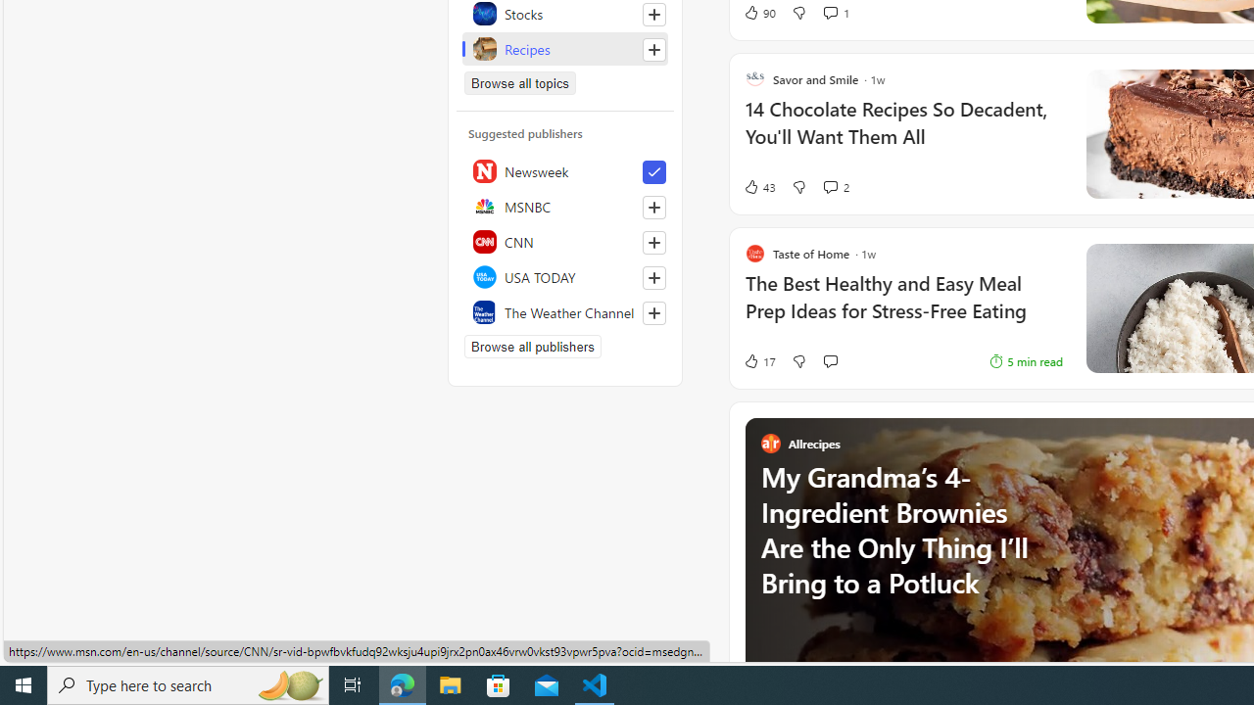 The width and height of the screenshot is (1254, 705). I want to click on View comments 2 Comment, so click(835, 187).